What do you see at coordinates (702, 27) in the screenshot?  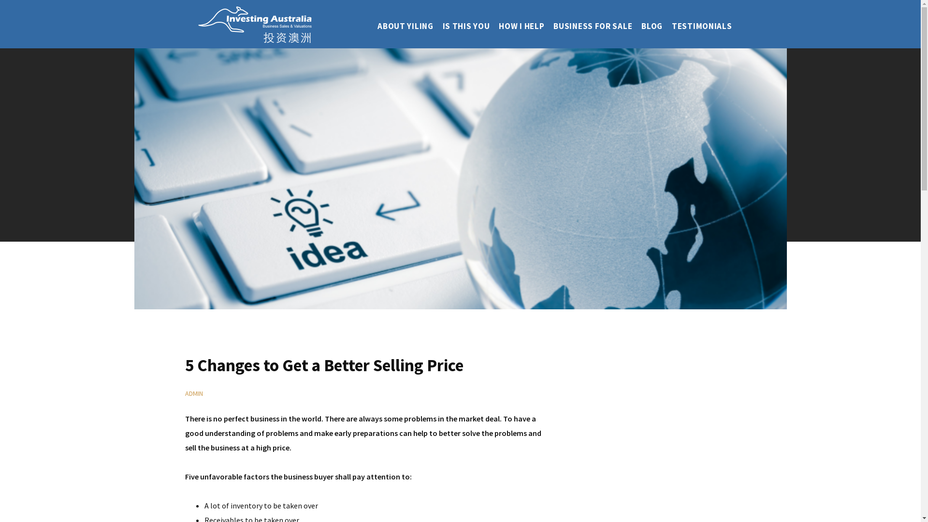 I see `TESTIMONIALS` at bounding box center [702, 27].